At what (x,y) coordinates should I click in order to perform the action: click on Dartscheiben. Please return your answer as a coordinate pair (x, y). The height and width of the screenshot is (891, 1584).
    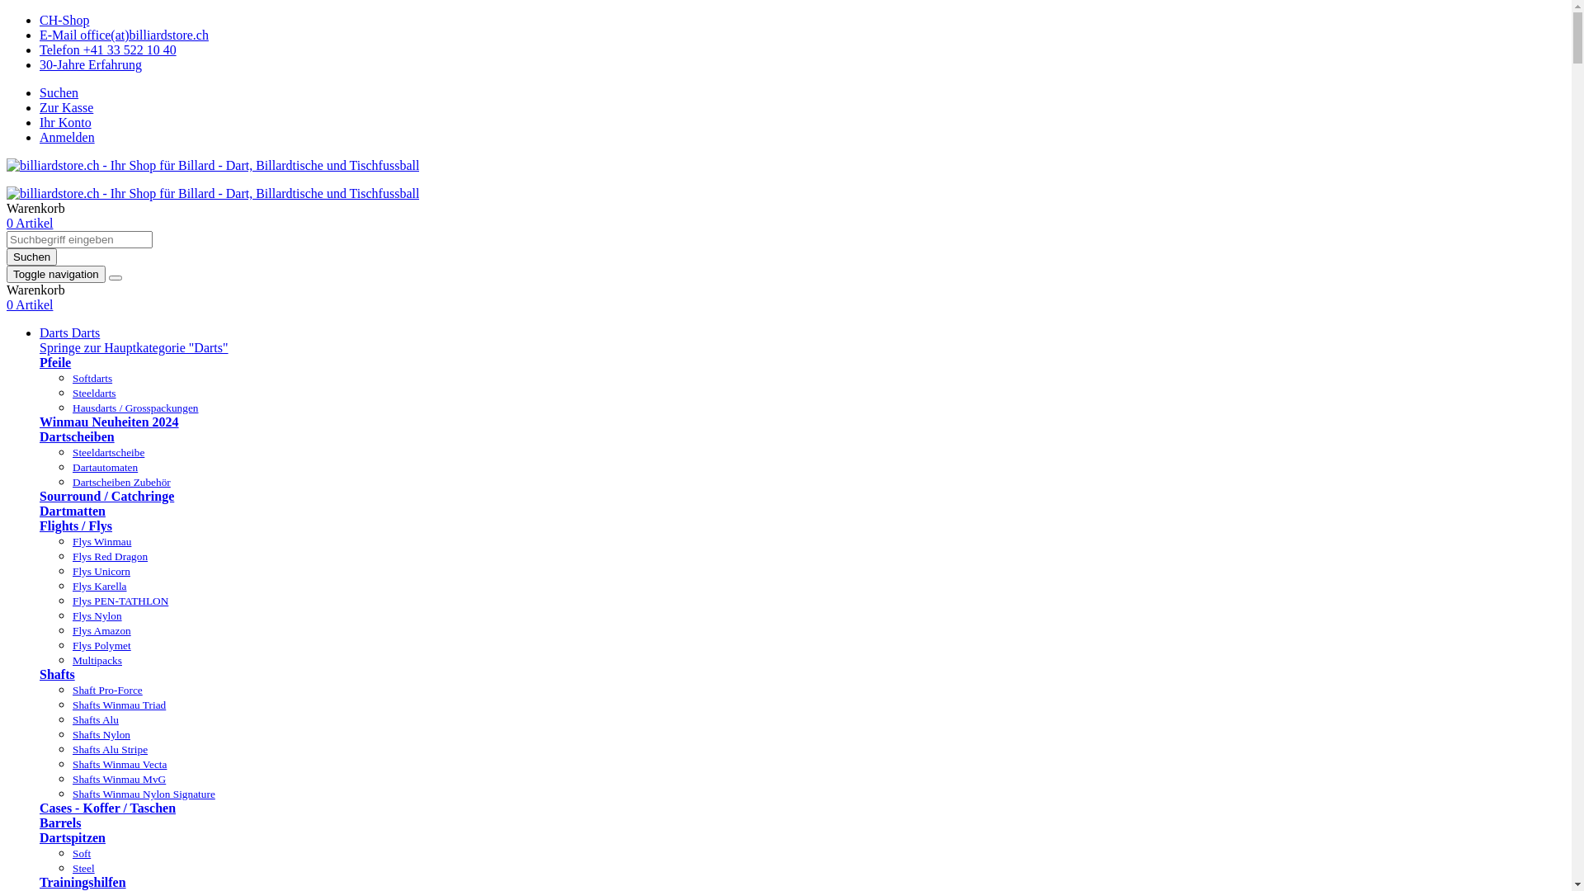
    Looking at the image, I should click on (78, 437).